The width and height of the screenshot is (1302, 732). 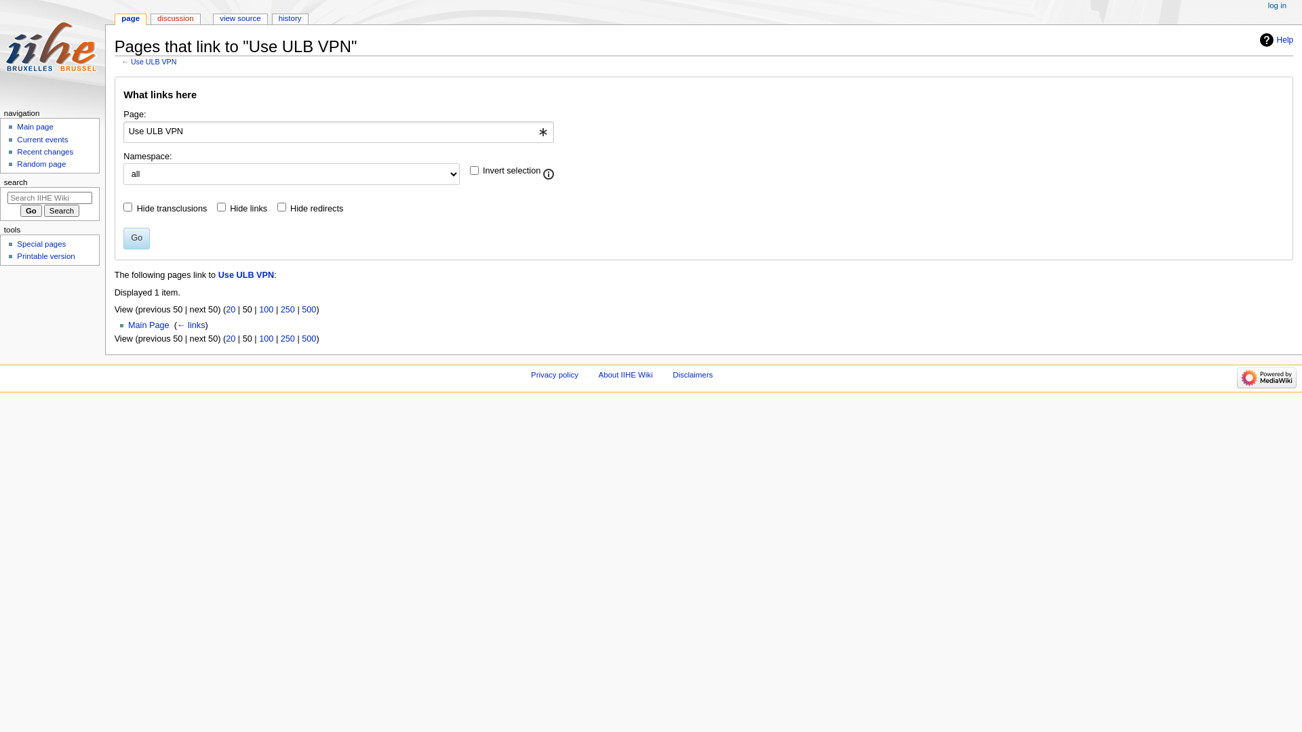 I want to click on Random page, so click(x=41, y=164).